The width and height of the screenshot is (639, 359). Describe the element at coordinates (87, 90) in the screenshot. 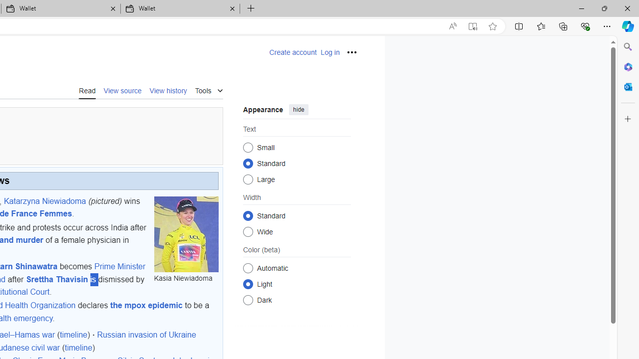

I see `Read` at that location.